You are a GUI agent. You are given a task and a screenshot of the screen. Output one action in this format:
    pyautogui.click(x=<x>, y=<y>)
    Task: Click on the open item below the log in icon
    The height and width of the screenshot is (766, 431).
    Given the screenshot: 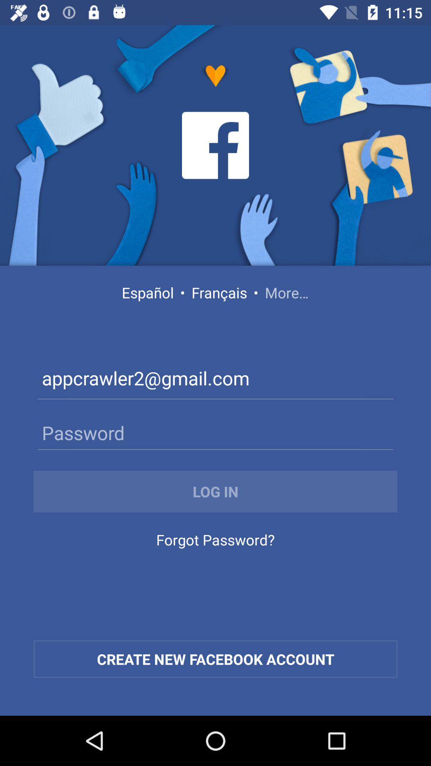 What is the action you would take?
    pyautogui.click(x=215, y=542)
    